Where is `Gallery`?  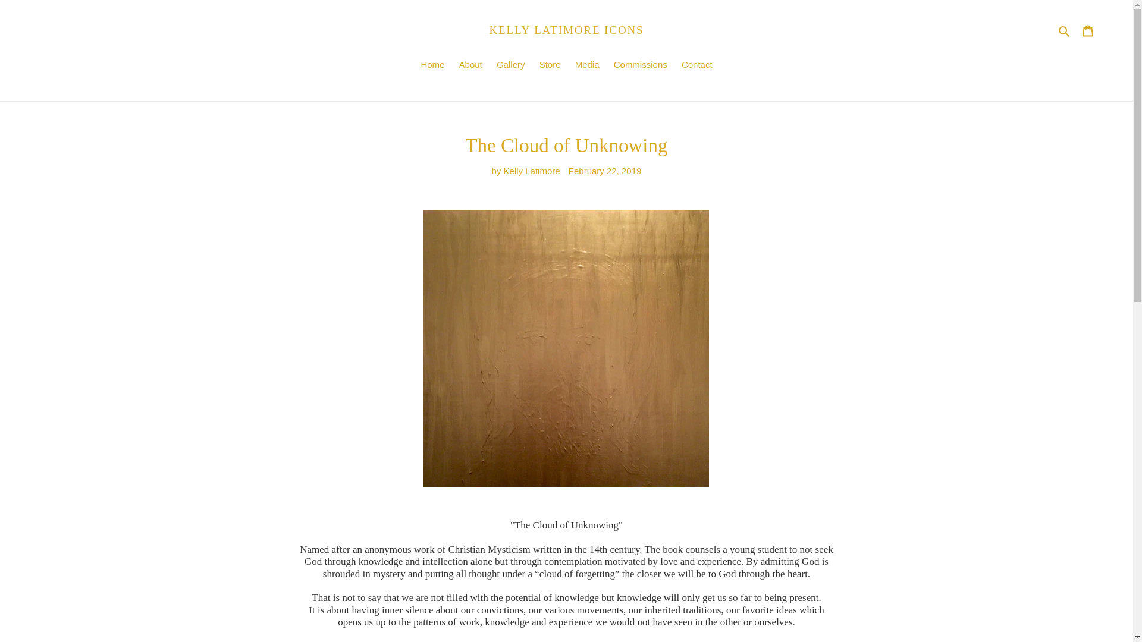 Gallery is located at coordinates (510, 66).